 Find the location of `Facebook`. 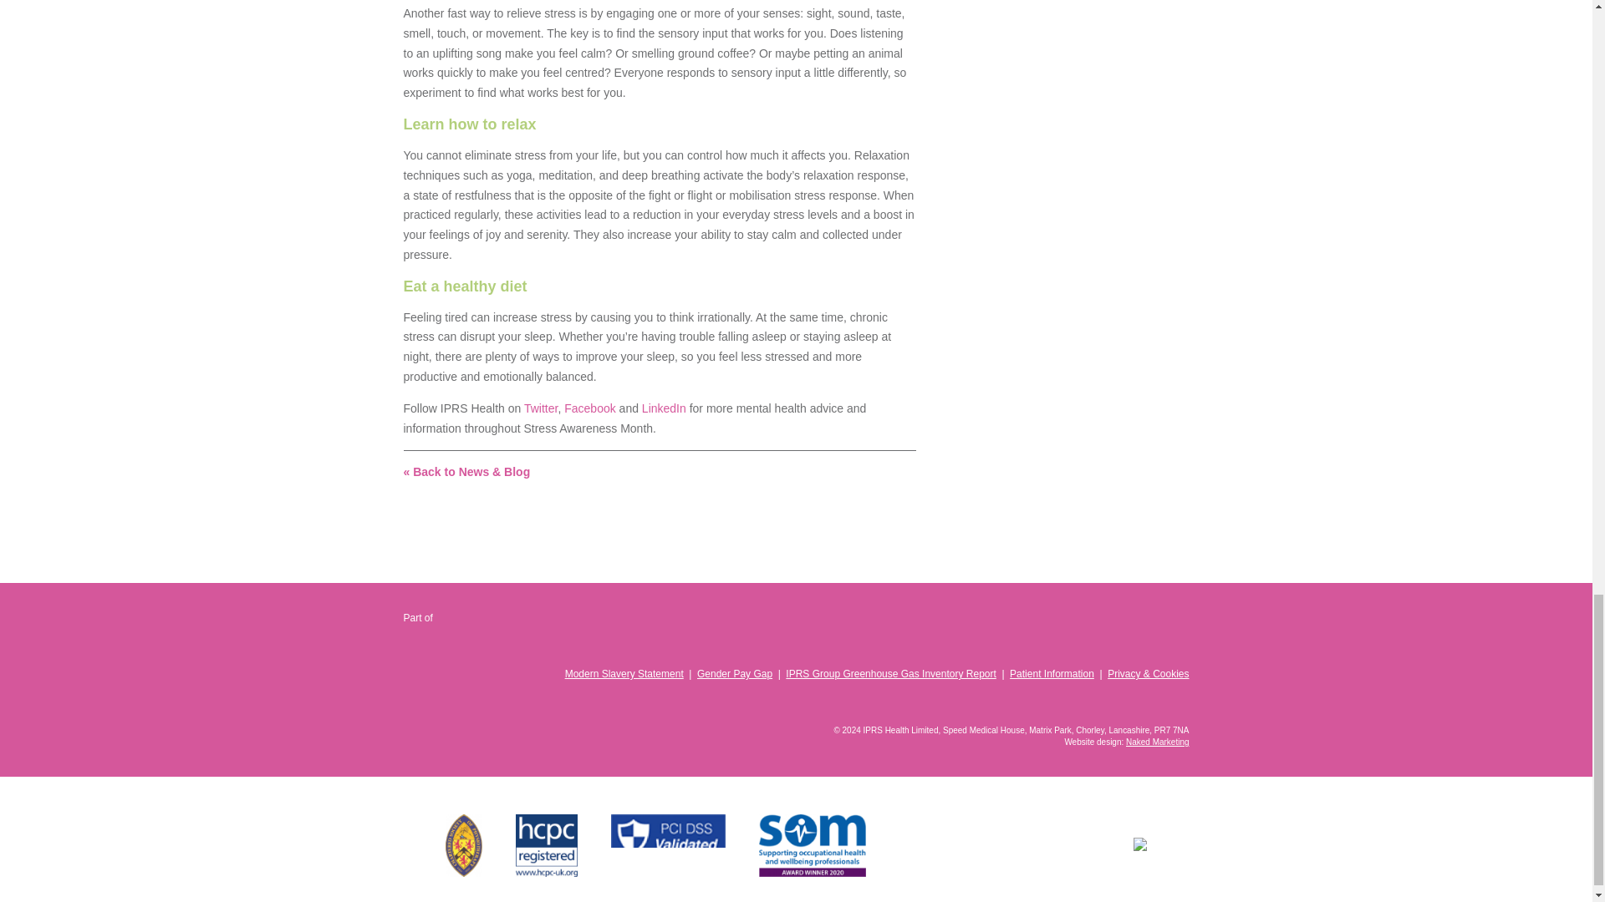

Facebook is located at coordinates (1150, 702).